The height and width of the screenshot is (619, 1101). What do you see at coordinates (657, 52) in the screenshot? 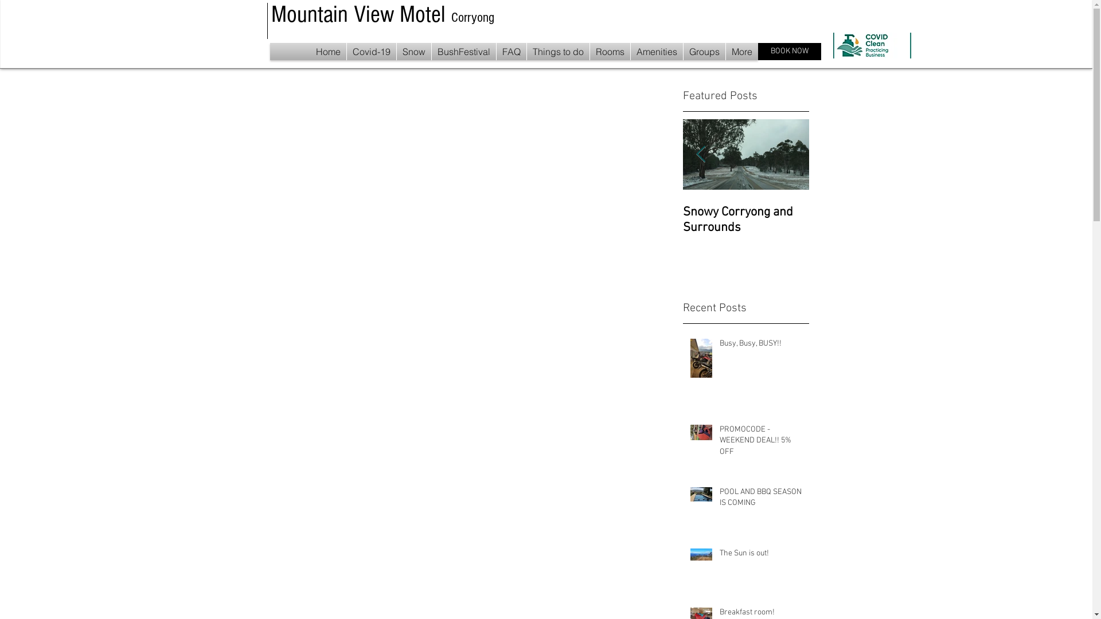
I see `Amenities` at bounding box center [657, 52].